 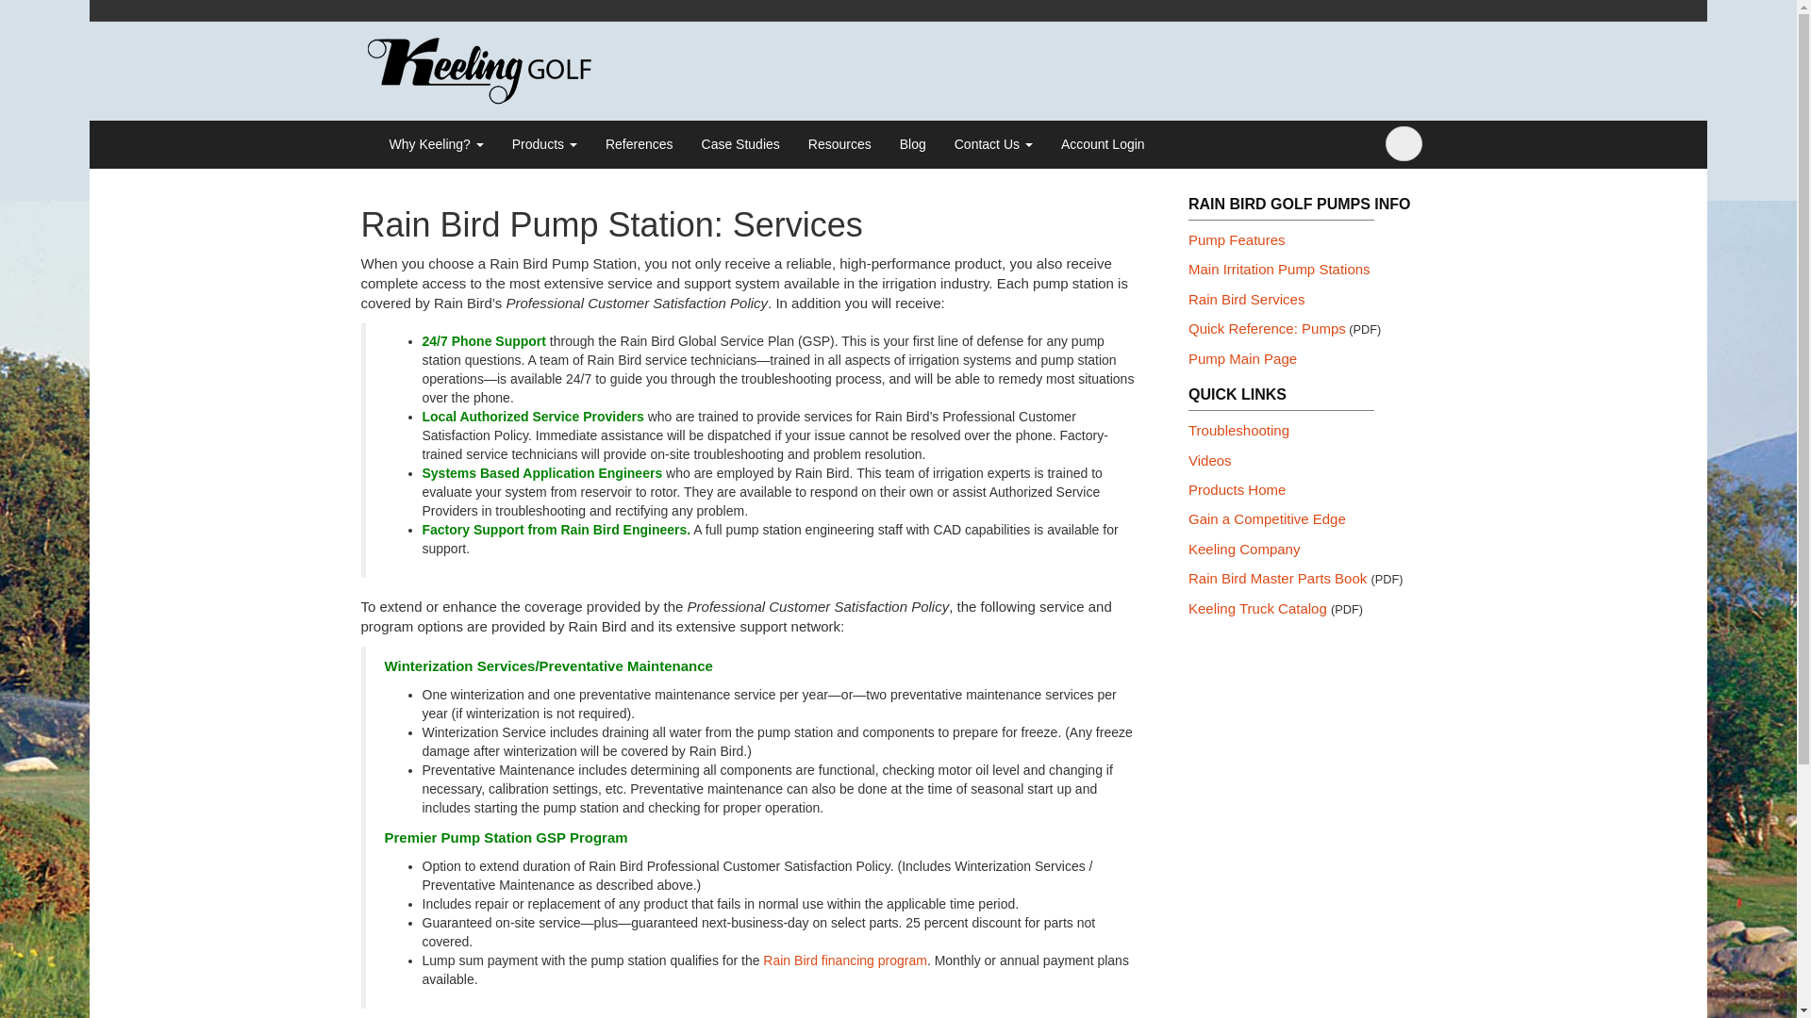 What do you see at coordinates (992, 144) in the screenshot?
I see `Contact Us` at bounding box center [992, 144].